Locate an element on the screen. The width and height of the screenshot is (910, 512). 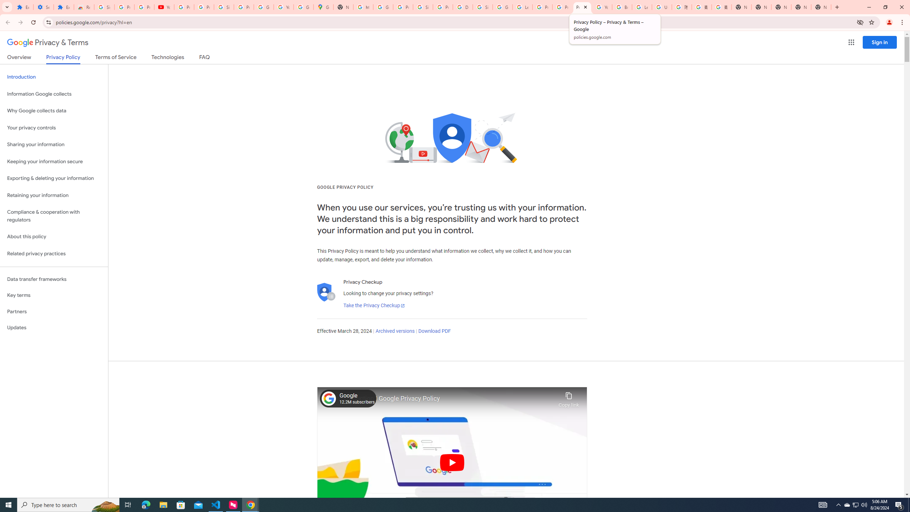
Google Account is located at coordinates (263, 7).